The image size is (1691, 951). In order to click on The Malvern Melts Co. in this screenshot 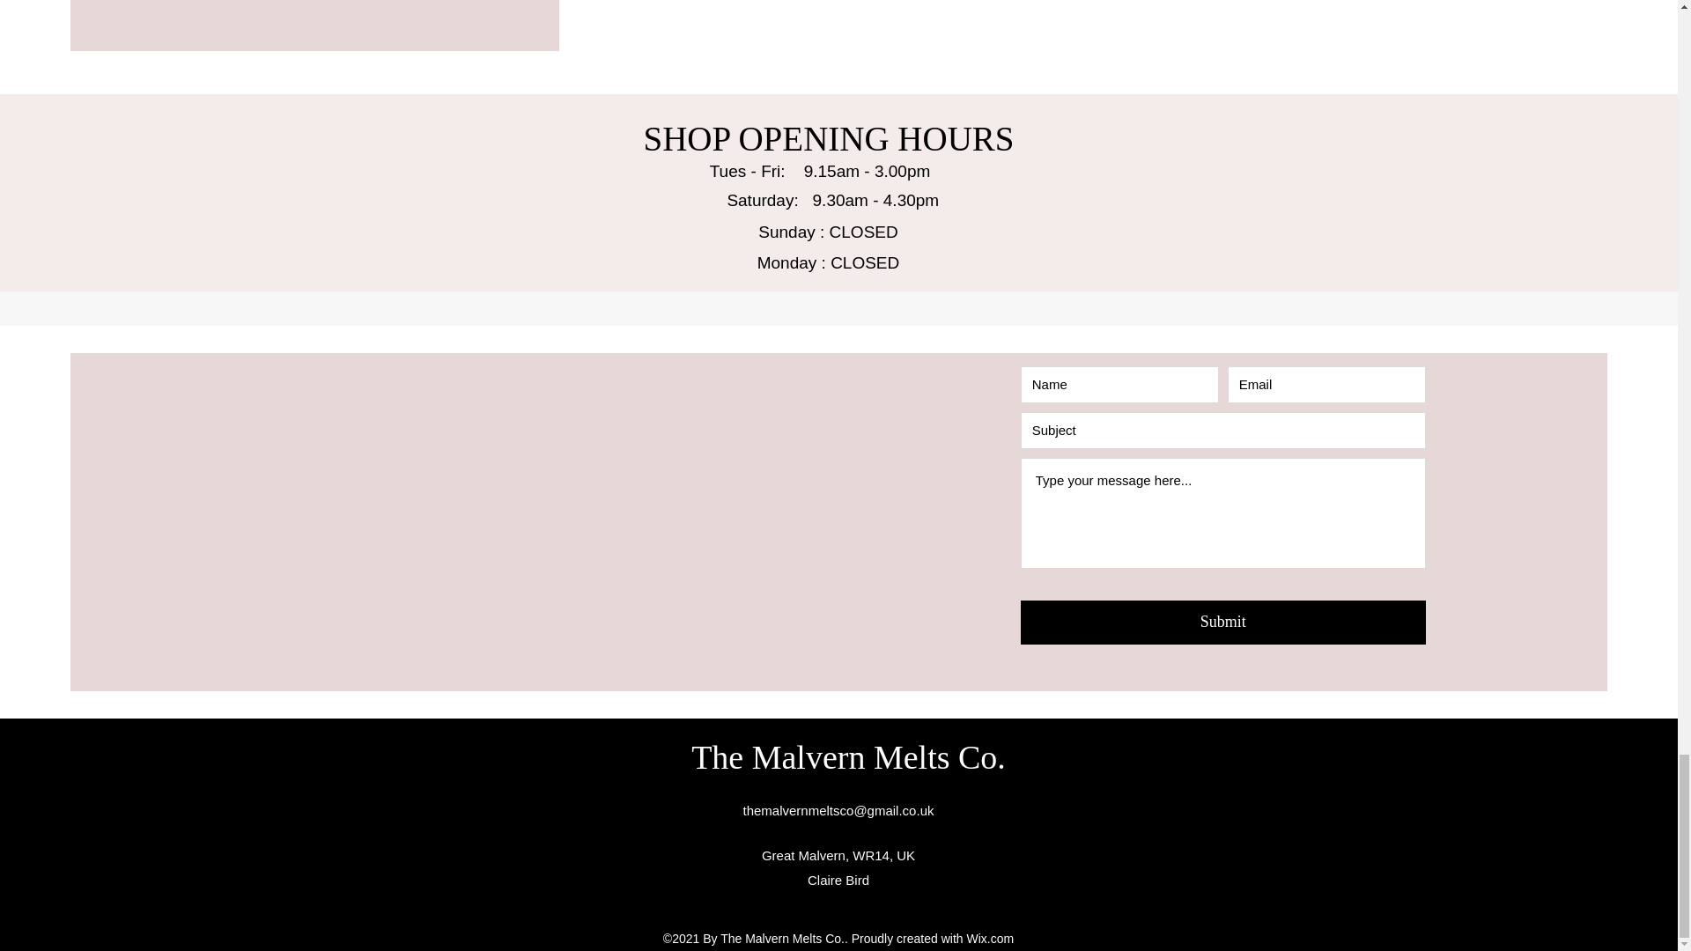, I will do `click(849, 757)`.